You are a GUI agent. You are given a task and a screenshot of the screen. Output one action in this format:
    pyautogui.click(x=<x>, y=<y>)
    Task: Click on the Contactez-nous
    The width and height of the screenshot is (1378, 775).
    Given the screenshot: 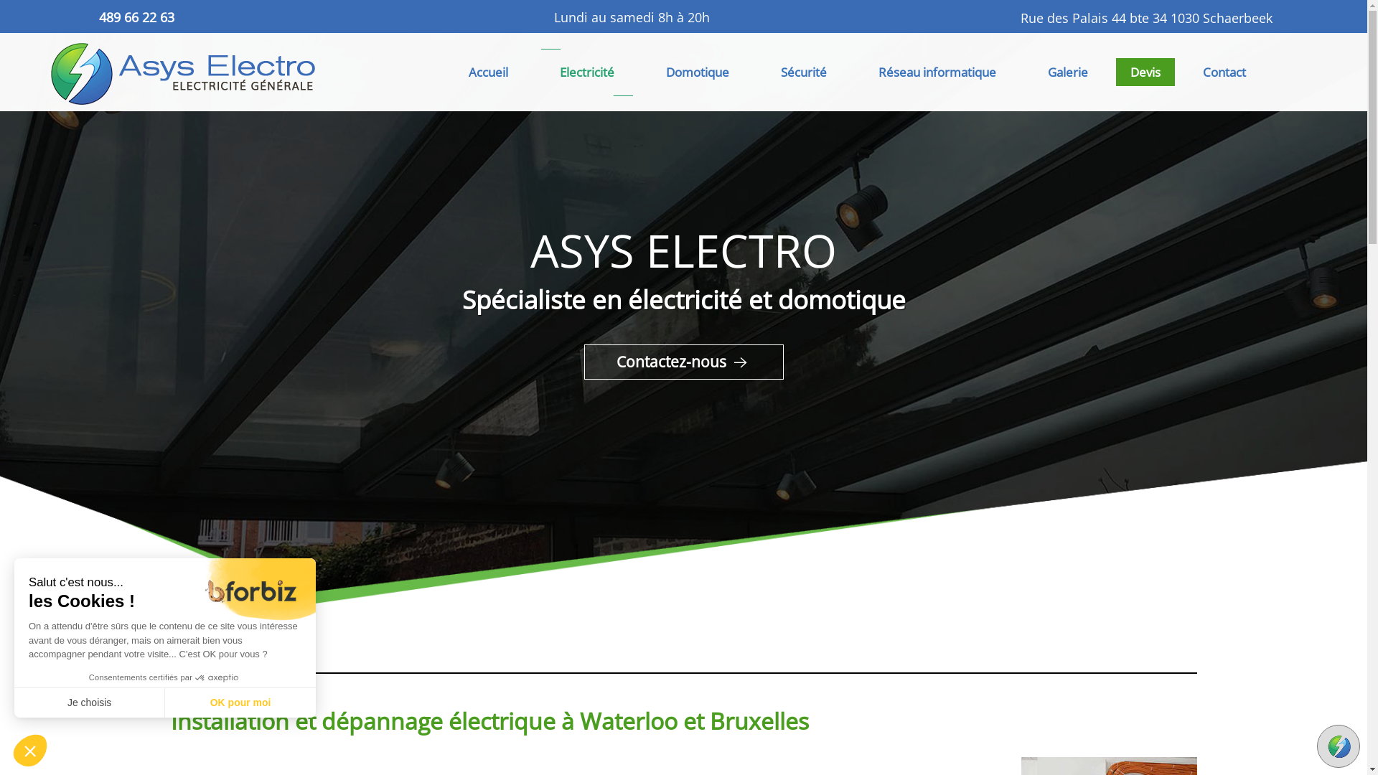 What is the action you would take?
    pyautogui.click(x=684, y=362)
    